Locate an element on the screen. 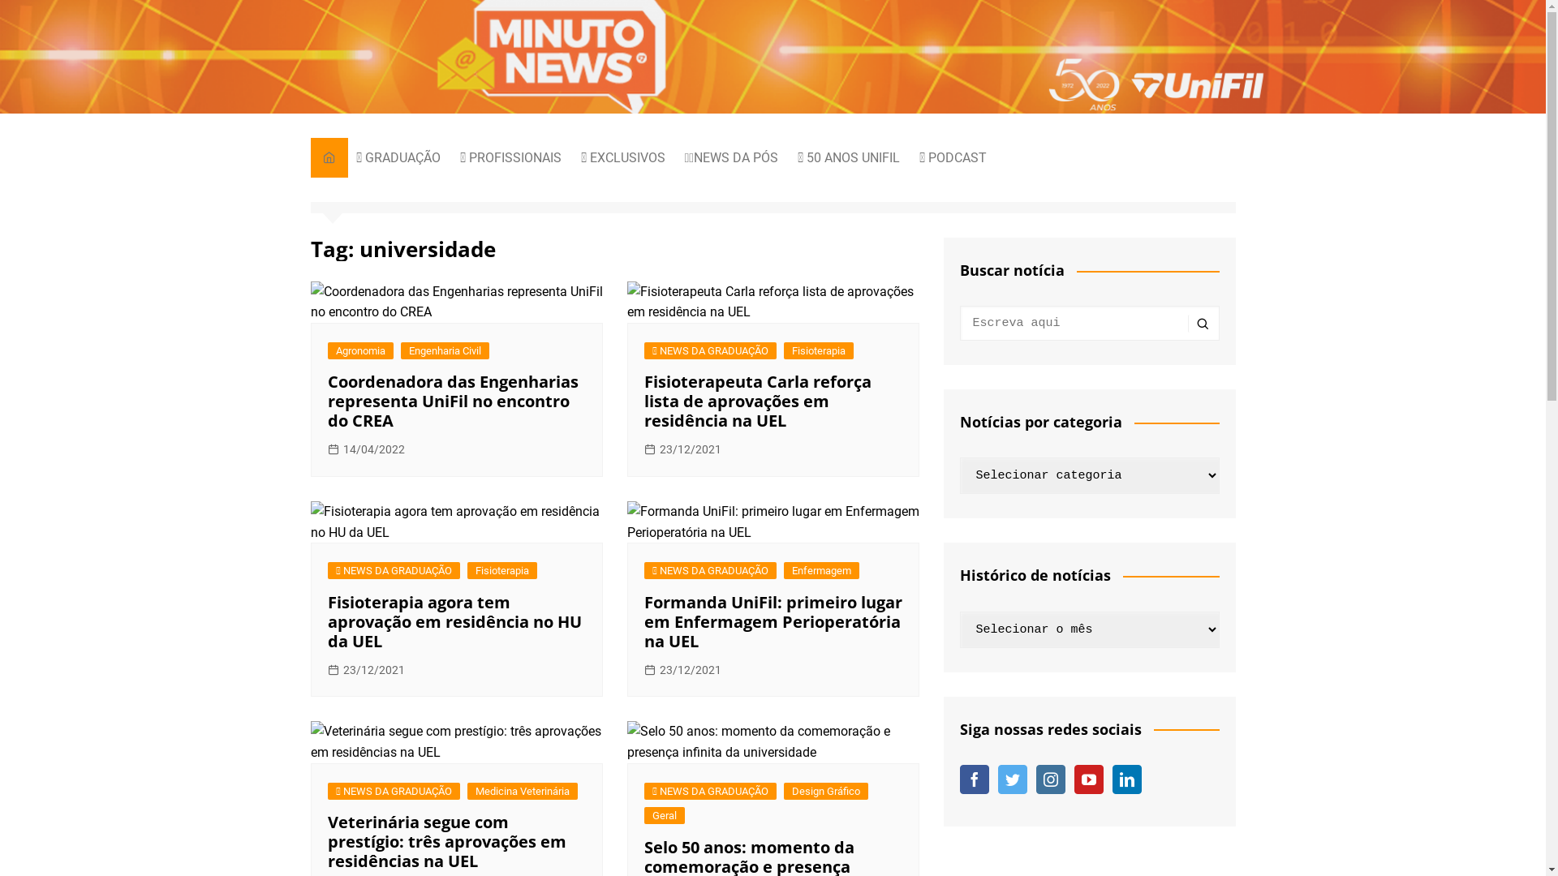 This screenshot has width=1558, height=876. Twitter is located at coordinates (1013, 779).